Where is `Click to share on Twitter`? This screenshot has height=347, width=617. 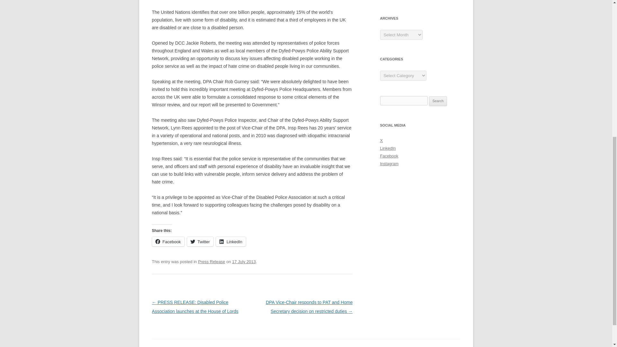 Click to share on Twitter is located at coordinates (200, 241).